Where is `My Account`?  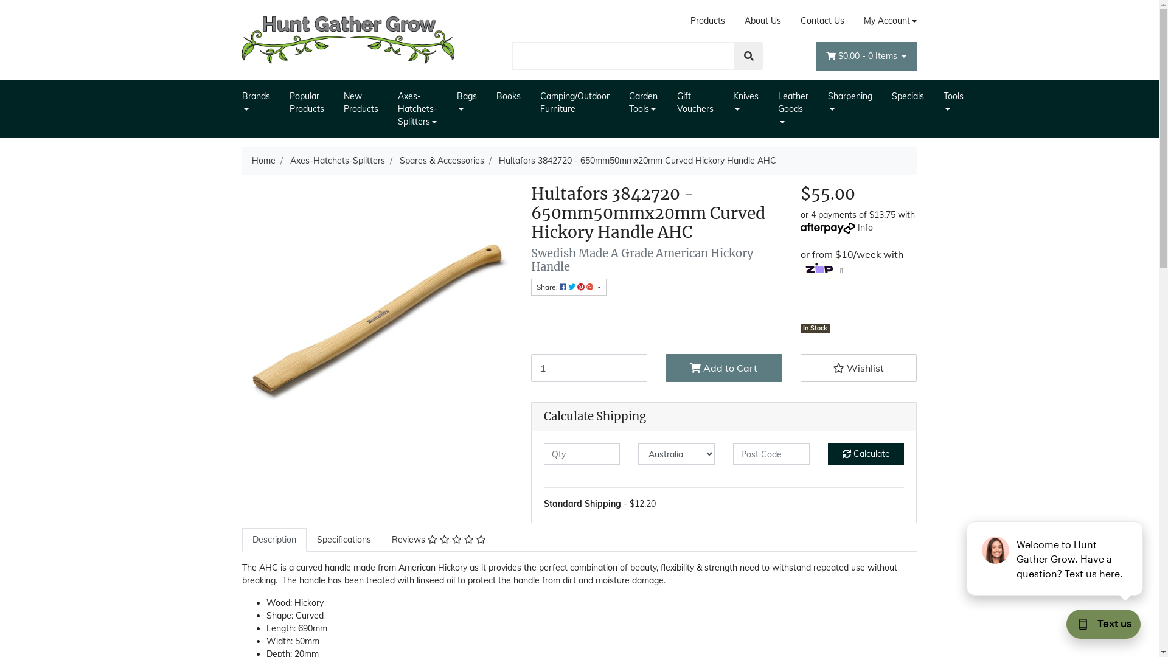 My Account is located at coordinates (886, 21).